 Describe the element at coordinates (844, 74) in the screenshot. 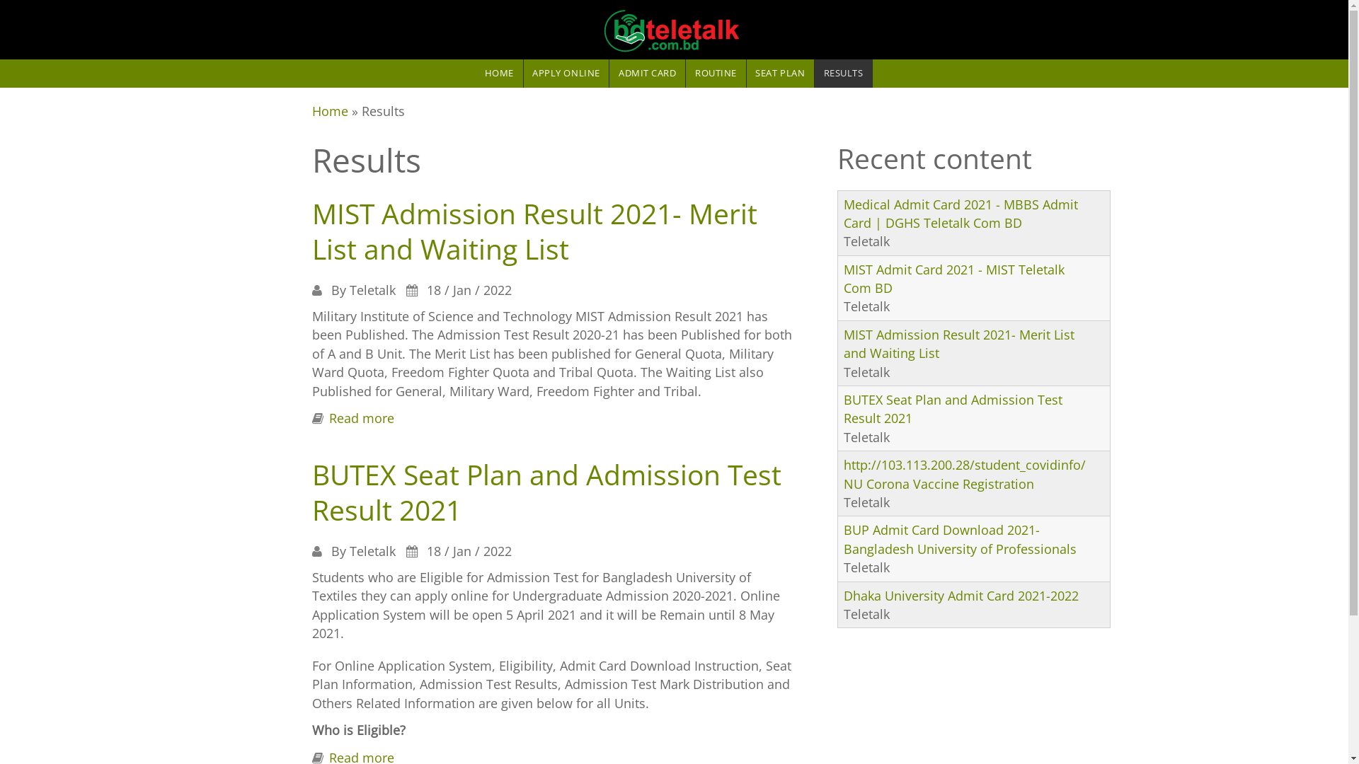

I see `RESULTS` at that location.